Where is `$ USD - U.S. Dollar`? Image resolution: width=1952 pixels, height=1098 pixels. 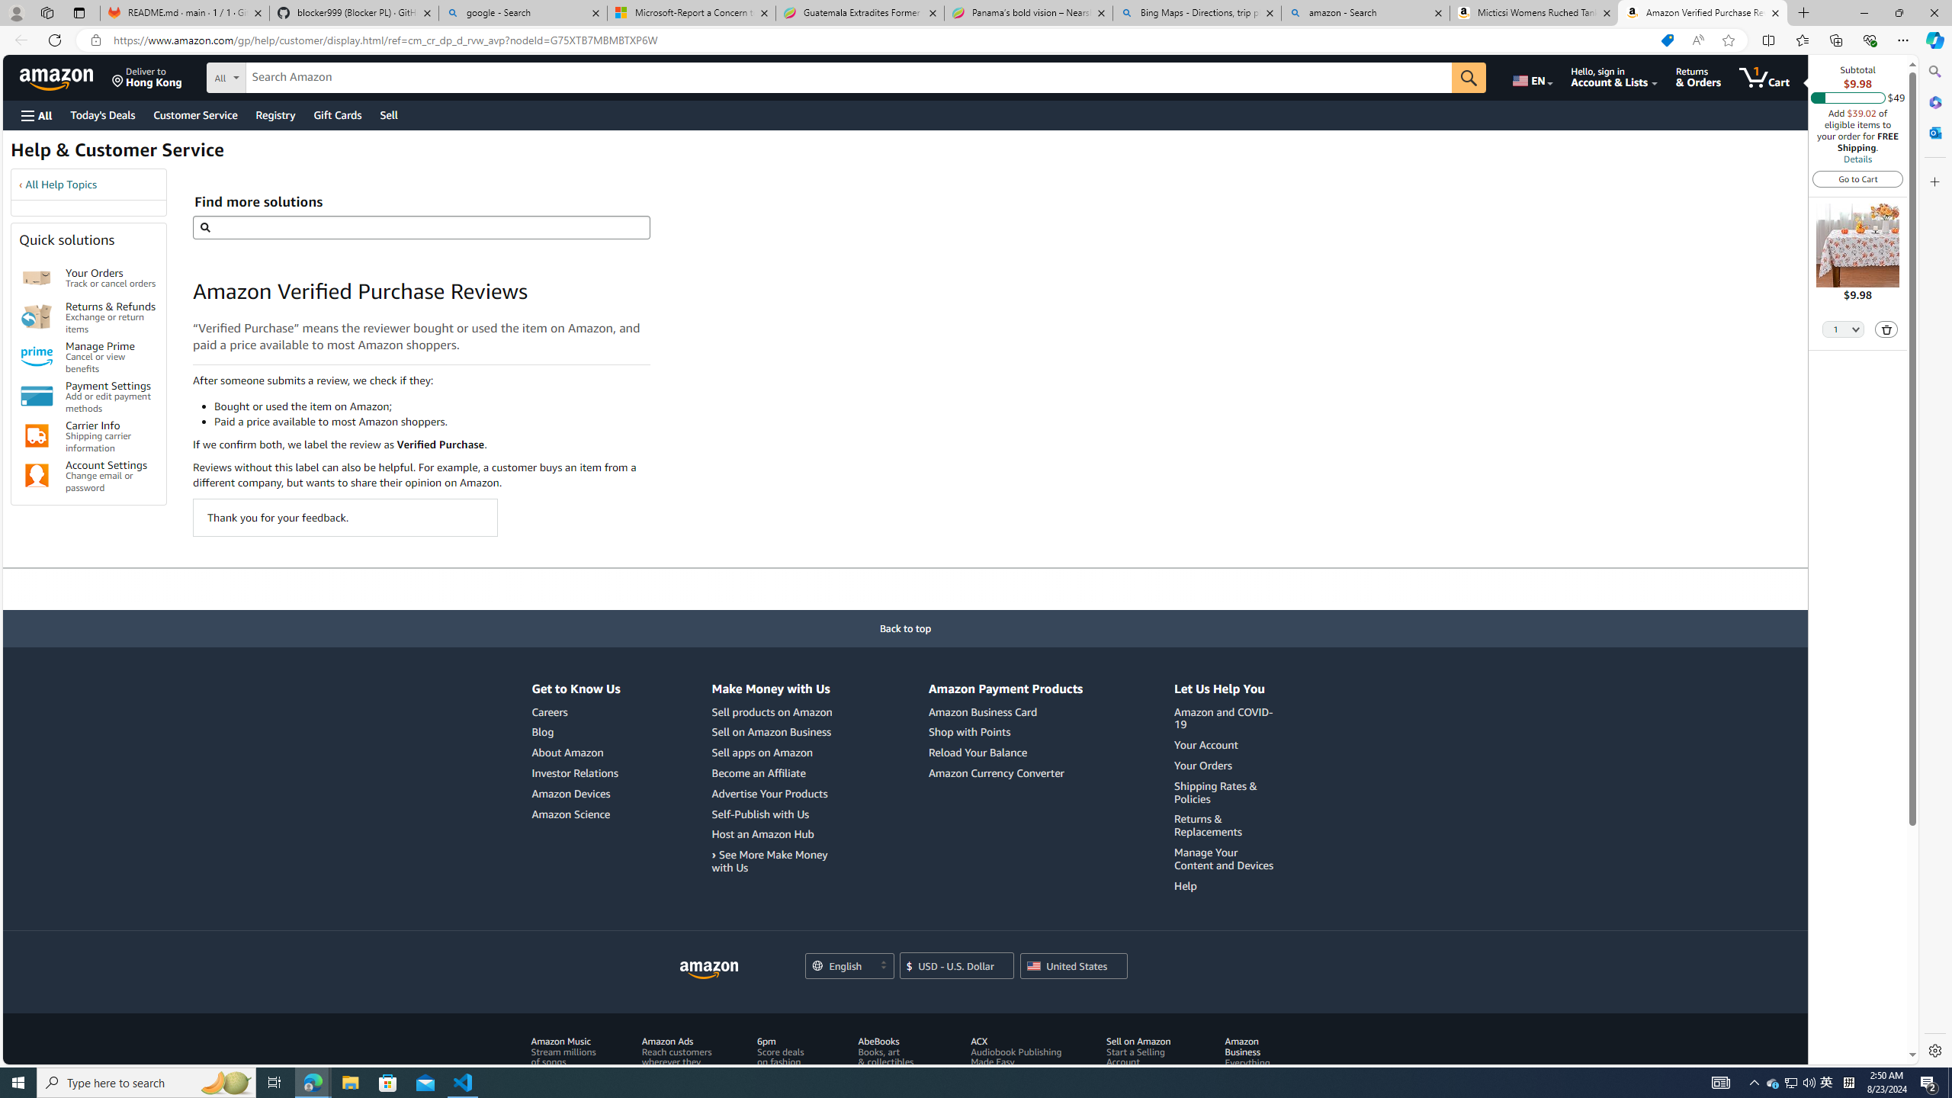
$ USD - U.S. Dollar is located at coordinates (958, 965).